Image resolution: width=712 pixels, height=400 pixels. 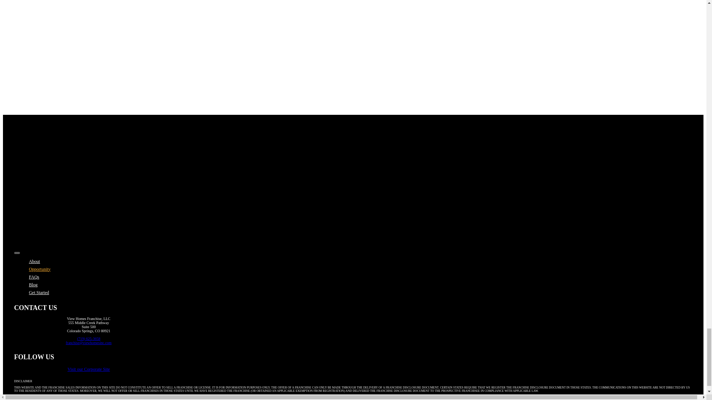 I want to click on Visit our Corporate Site, so click(x=88, y=369).